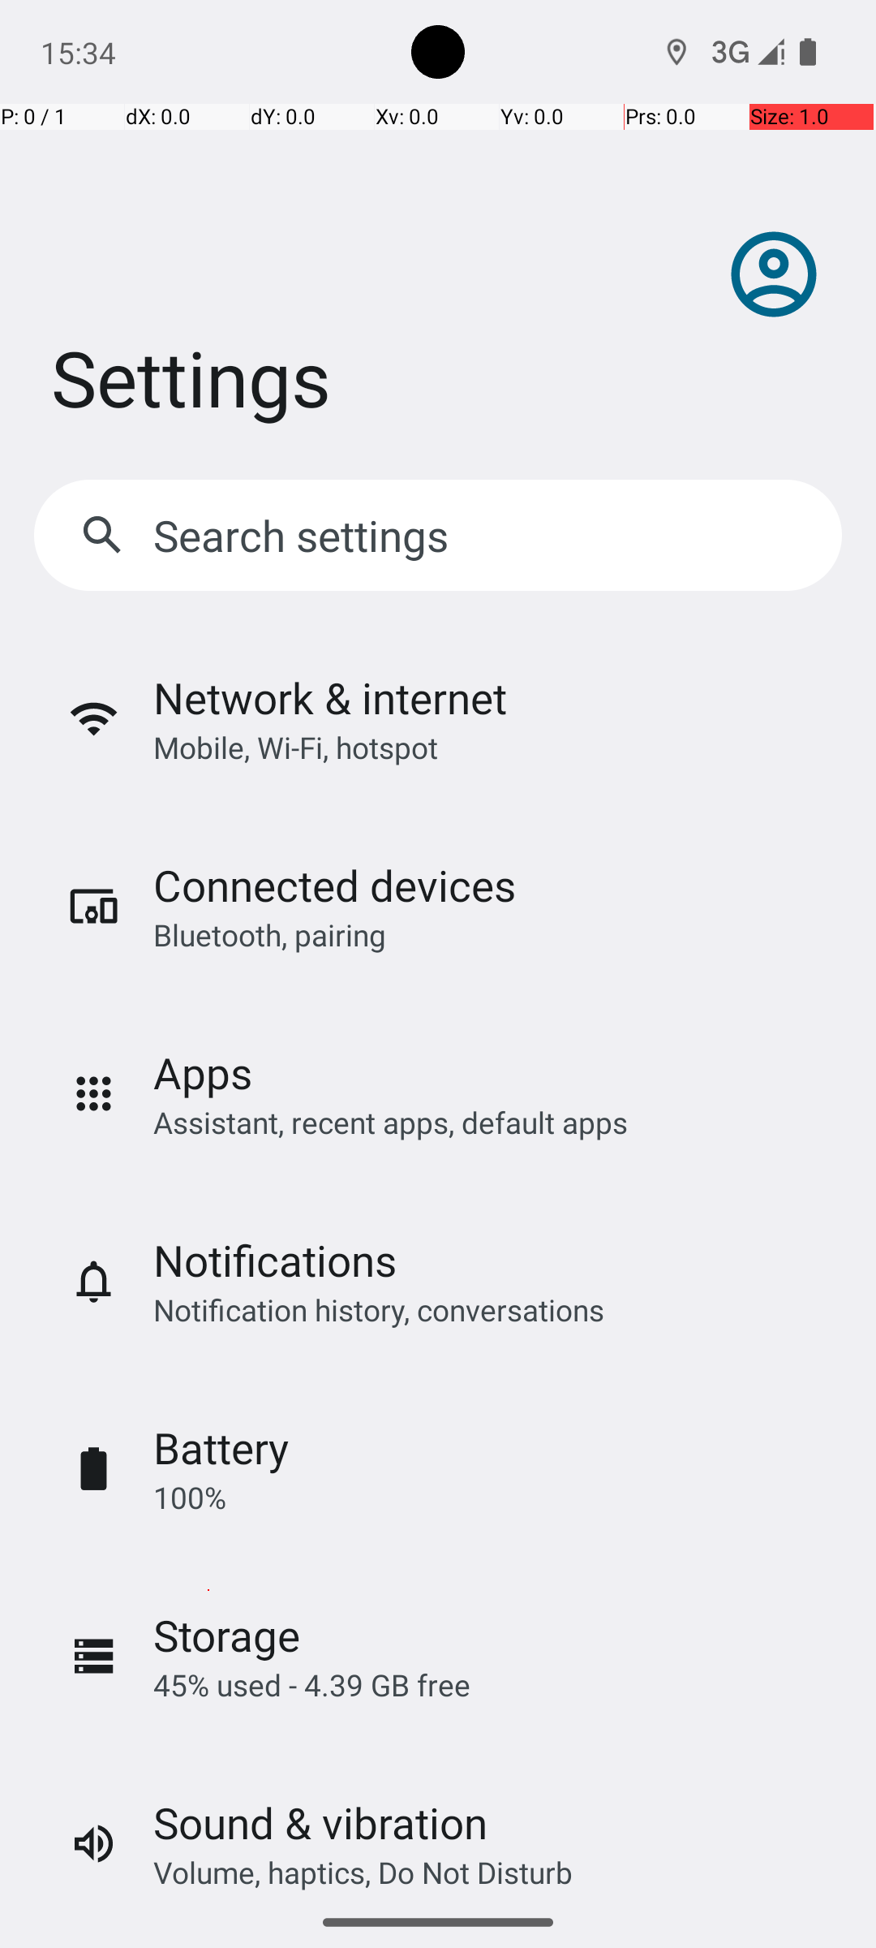  I want to click on Battery, so click(221, 1448).